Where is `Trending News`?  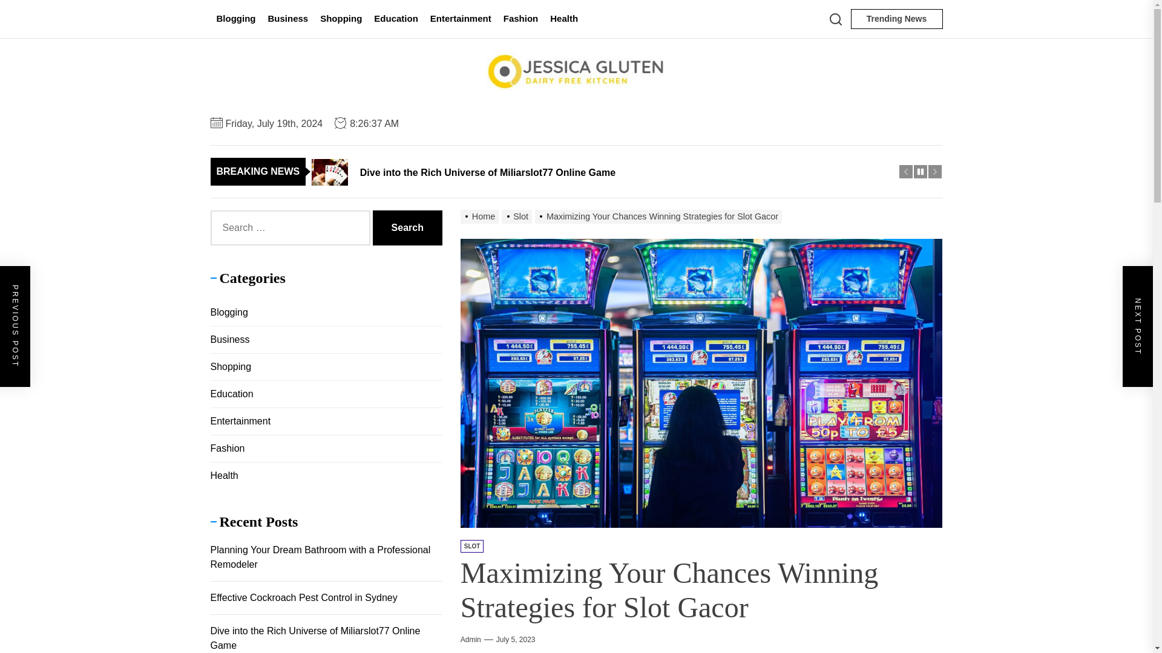 Trending News is located at coordinates (896, 19).